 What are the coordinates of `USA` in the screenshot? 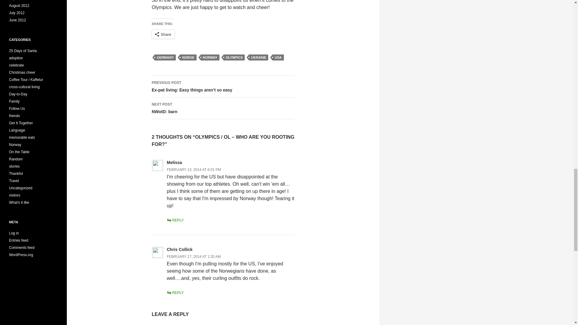 It's located at (194, 170).